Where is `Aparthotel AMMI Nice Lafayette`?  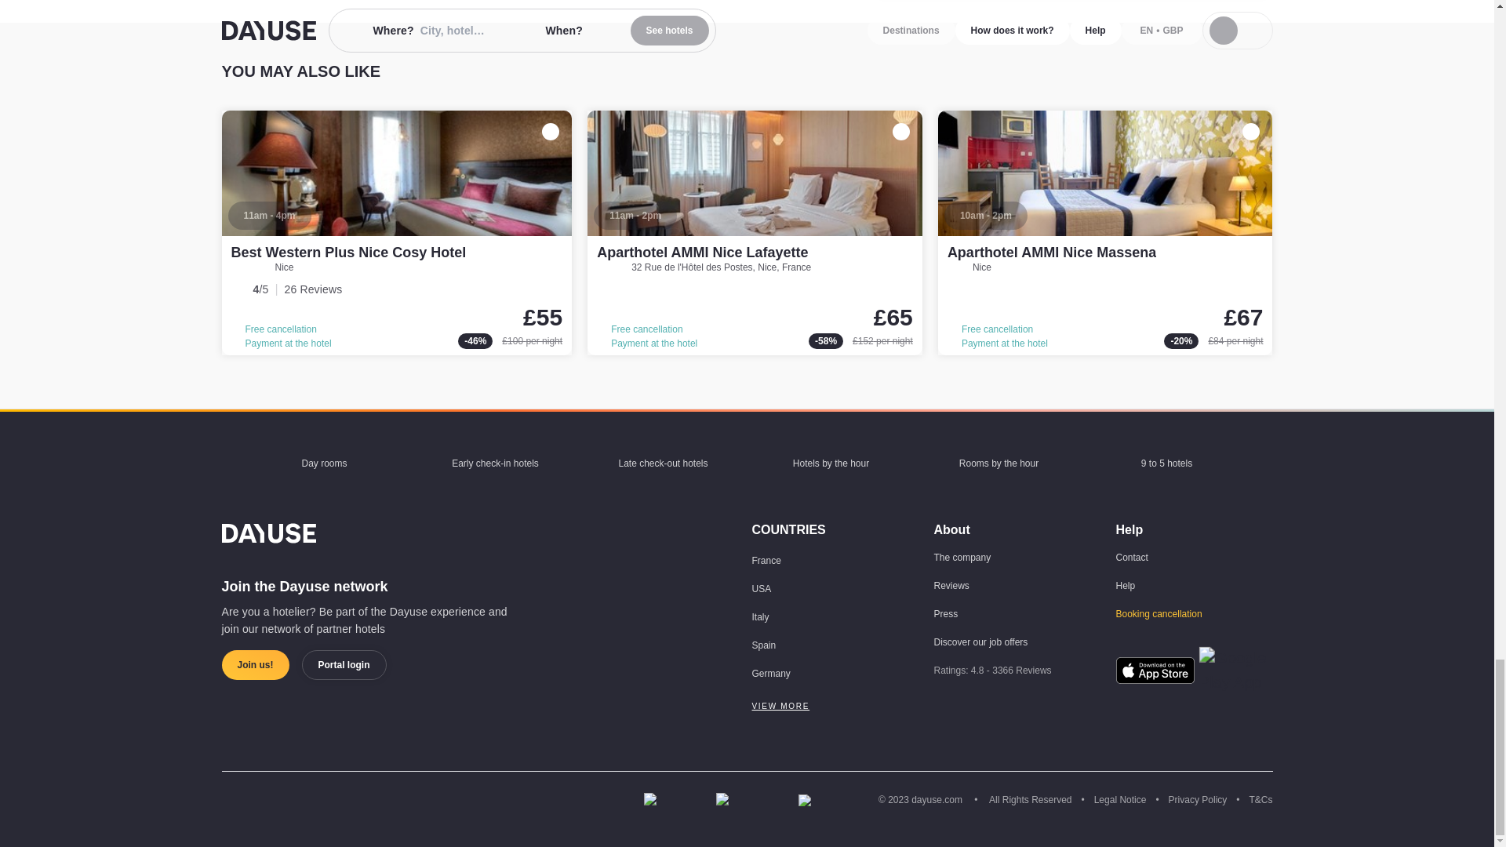 Aparthotel AMMI Nice Lafayette is located at coordinates (701, 253).